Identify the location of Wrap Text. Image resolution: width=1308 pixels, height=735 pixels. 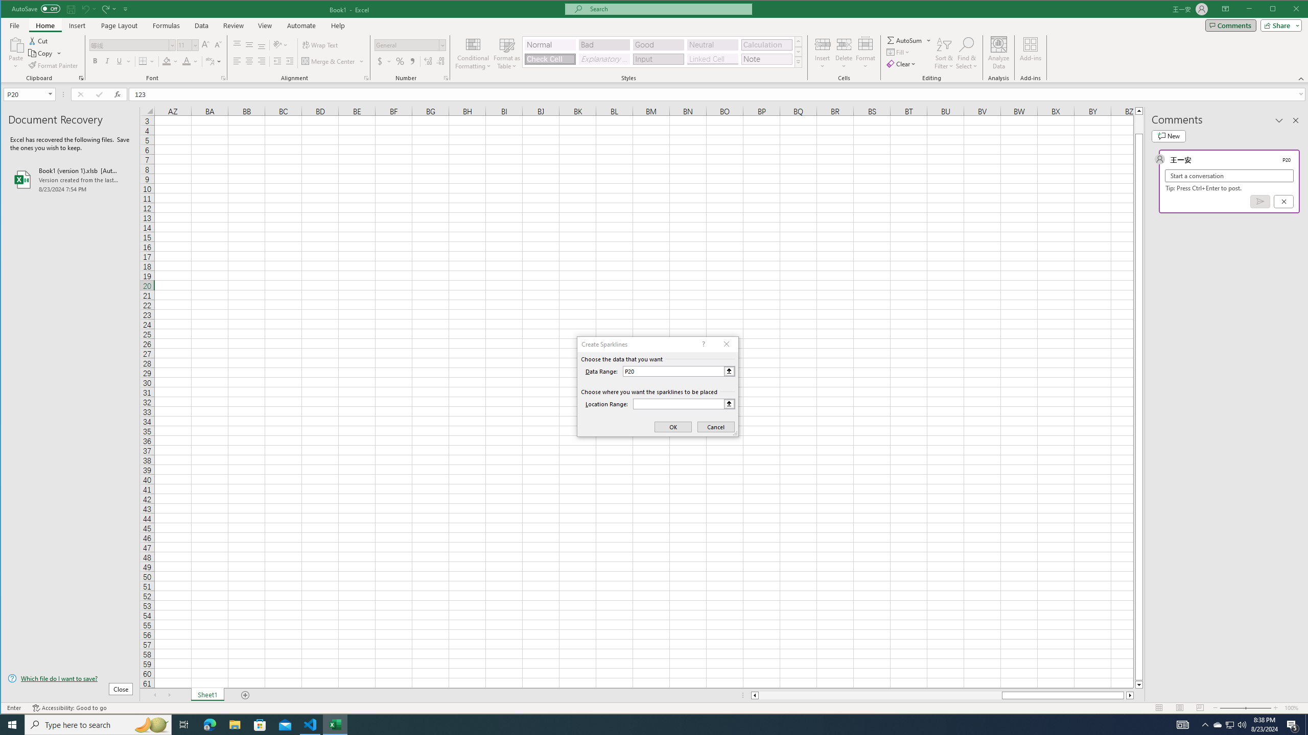
(320, 45).